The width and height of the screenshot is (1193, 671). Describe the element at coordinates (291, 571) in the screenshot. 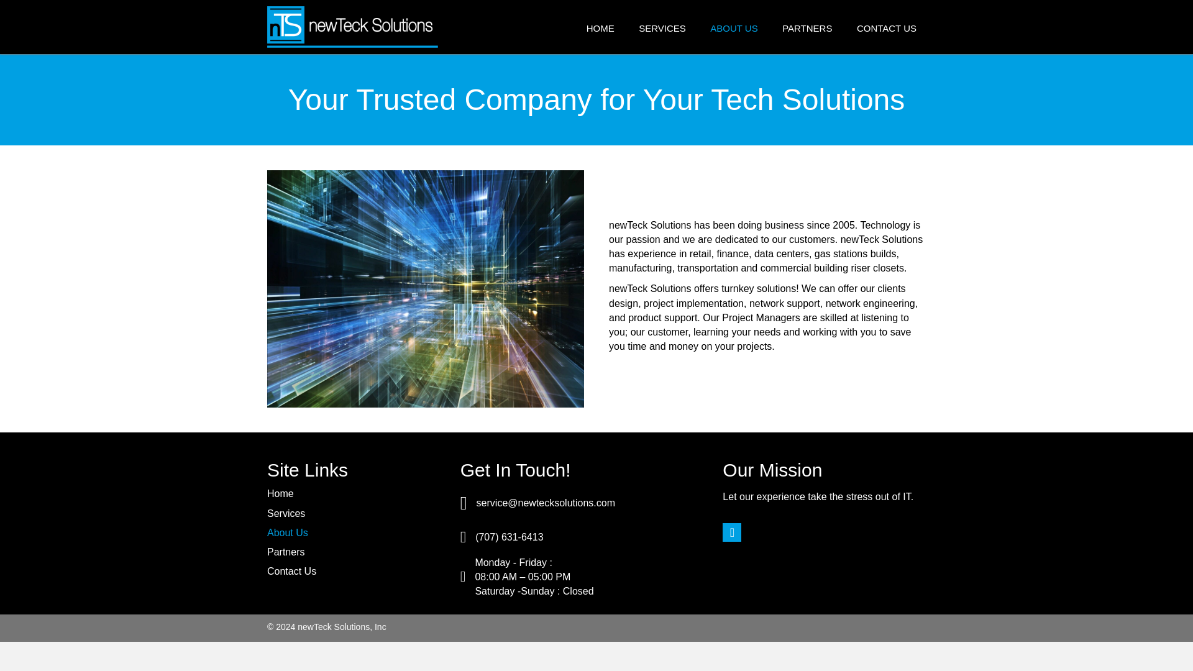

I see `Contact Us` at that location.